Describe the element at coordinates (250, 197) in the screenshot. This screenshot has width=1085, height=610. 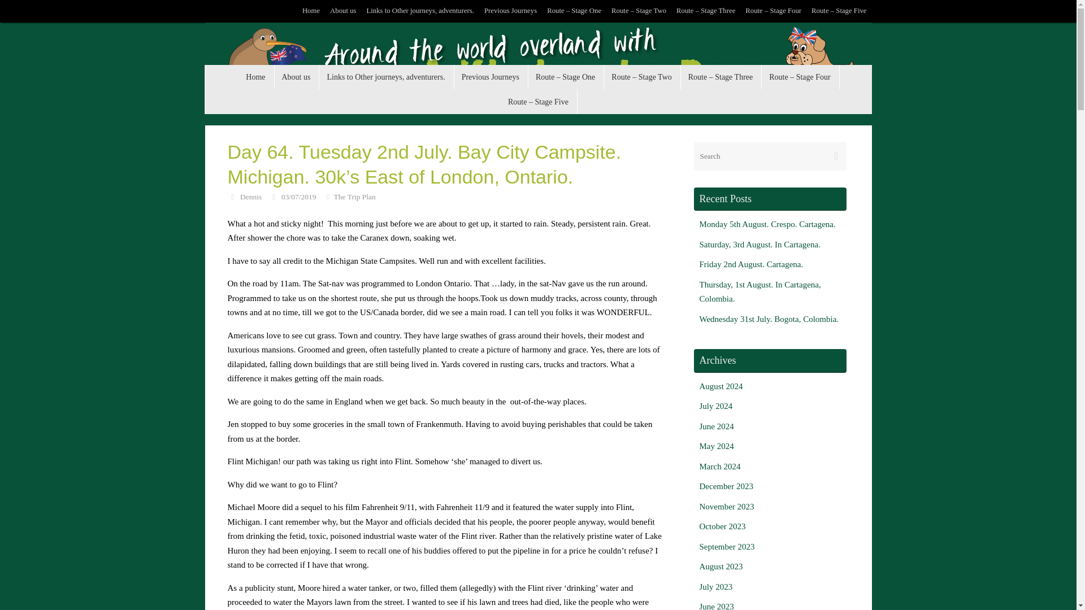
I see `View all posts by Dennis` at that location.